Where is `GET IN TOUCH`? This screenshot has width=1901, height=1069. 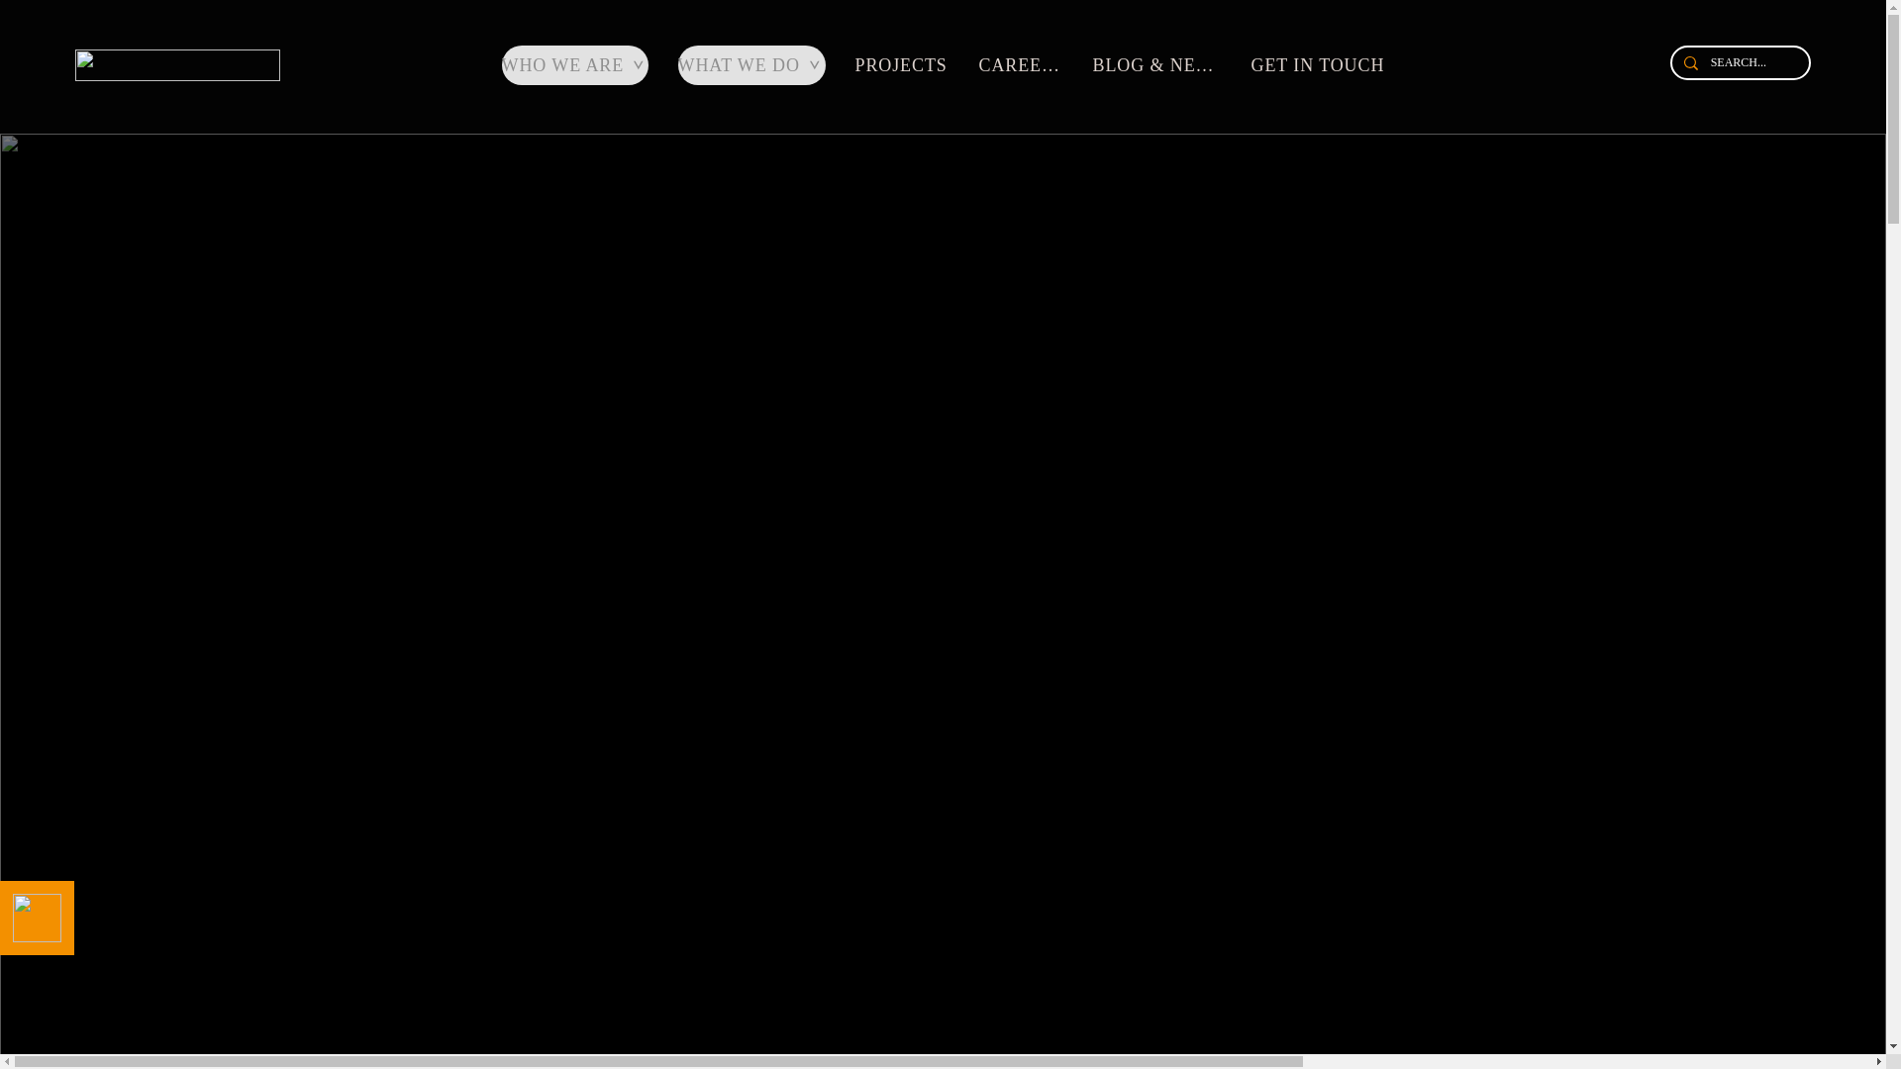 GET IN TOUCH is located at coordinates (1320, 65).